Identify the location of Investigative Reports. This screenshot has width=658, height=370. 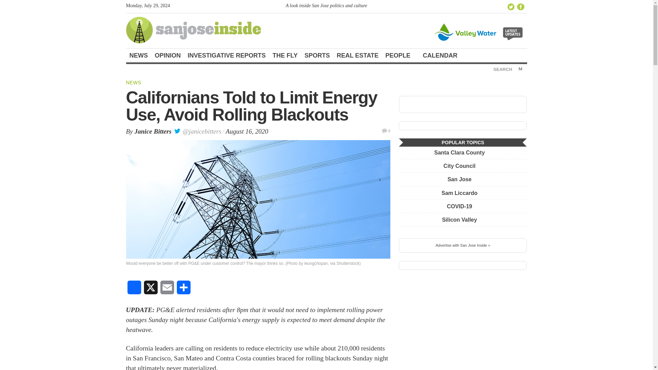
(227, 56).